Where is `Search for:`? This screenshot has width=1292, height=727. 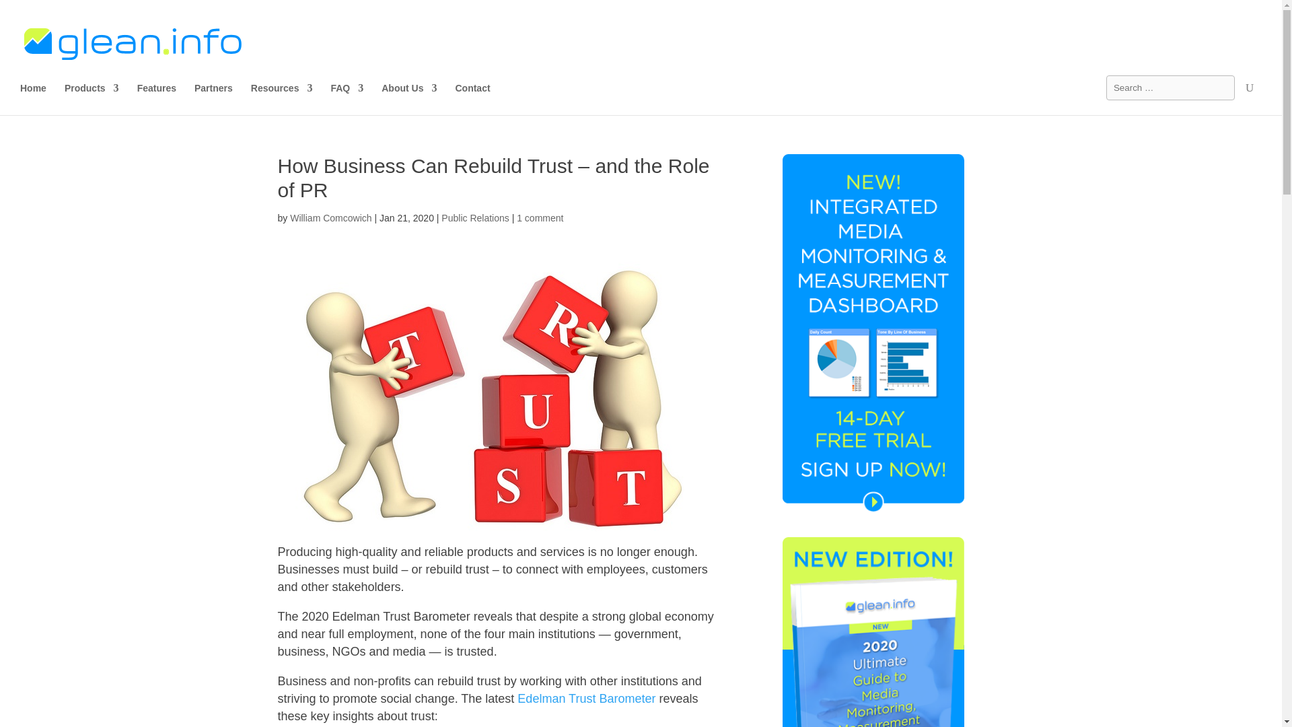 Search for: is located at coordinates (1170, 88).